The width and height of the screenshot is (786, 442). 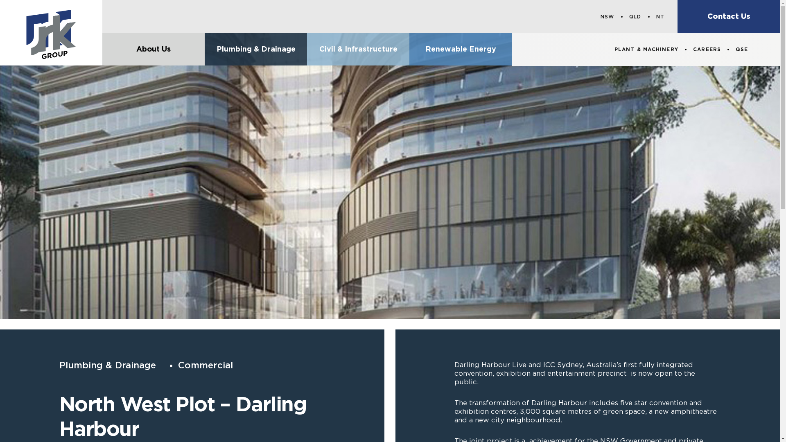 What do you see at coordinates (729, 16) in the screenshot?
I see `Contact Us` at bounding box center [729, 16].